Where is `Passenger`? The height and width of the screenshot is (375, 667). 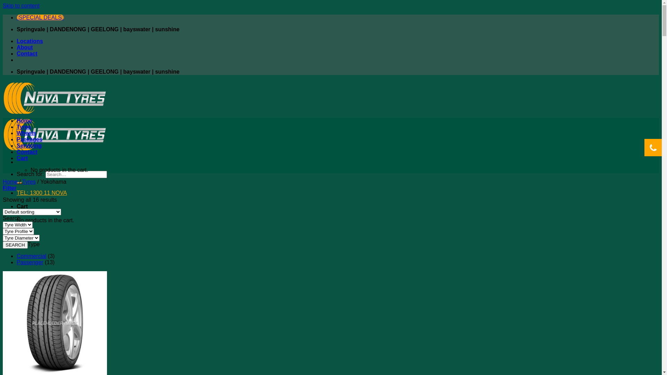 Passenger is located at coordinates (30, 262).